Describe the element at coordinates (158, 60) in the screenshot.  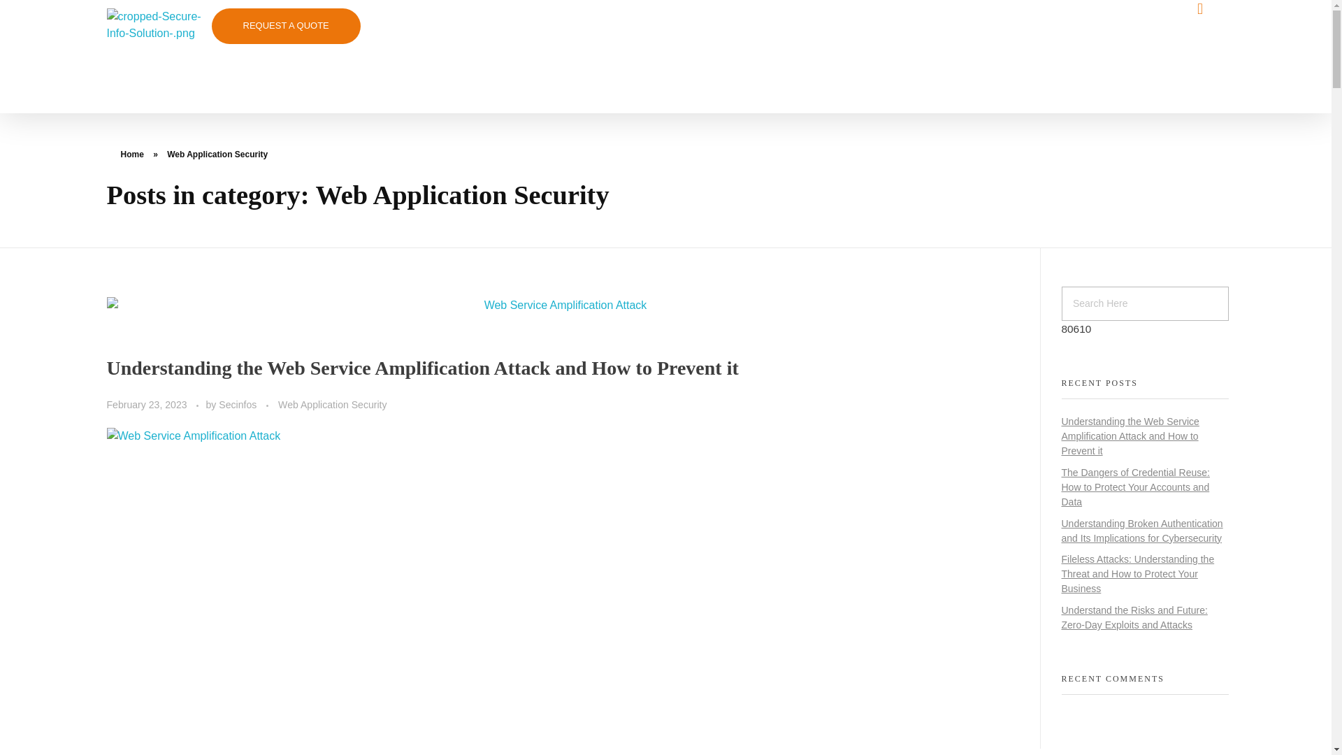
I see `Secure Info Solution` at that location.